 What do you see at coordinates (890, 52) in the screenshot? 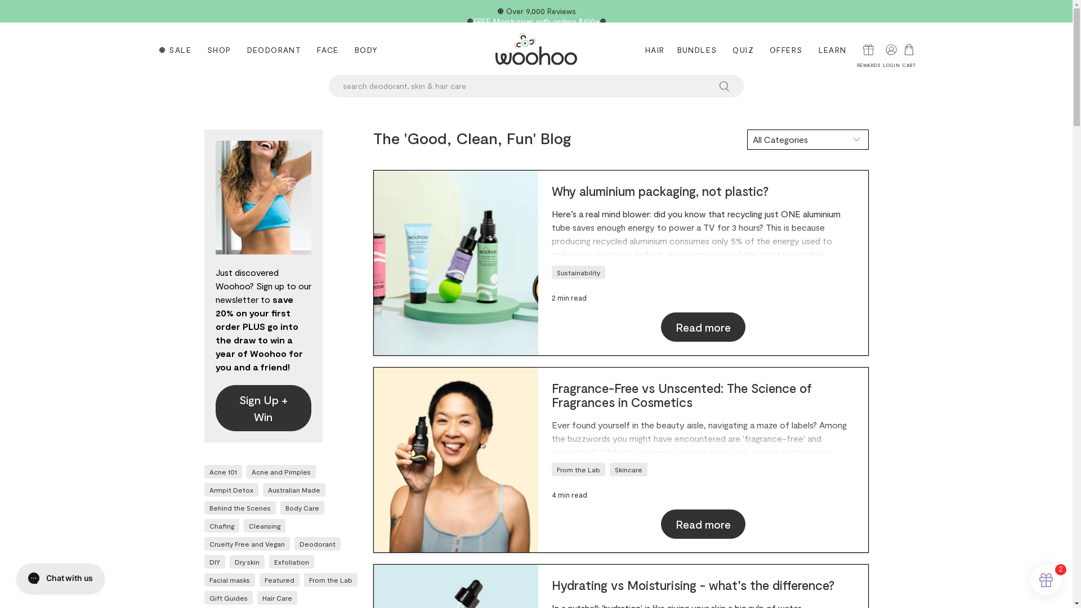
I see `LOGIN` at bounding box center [890, 52].